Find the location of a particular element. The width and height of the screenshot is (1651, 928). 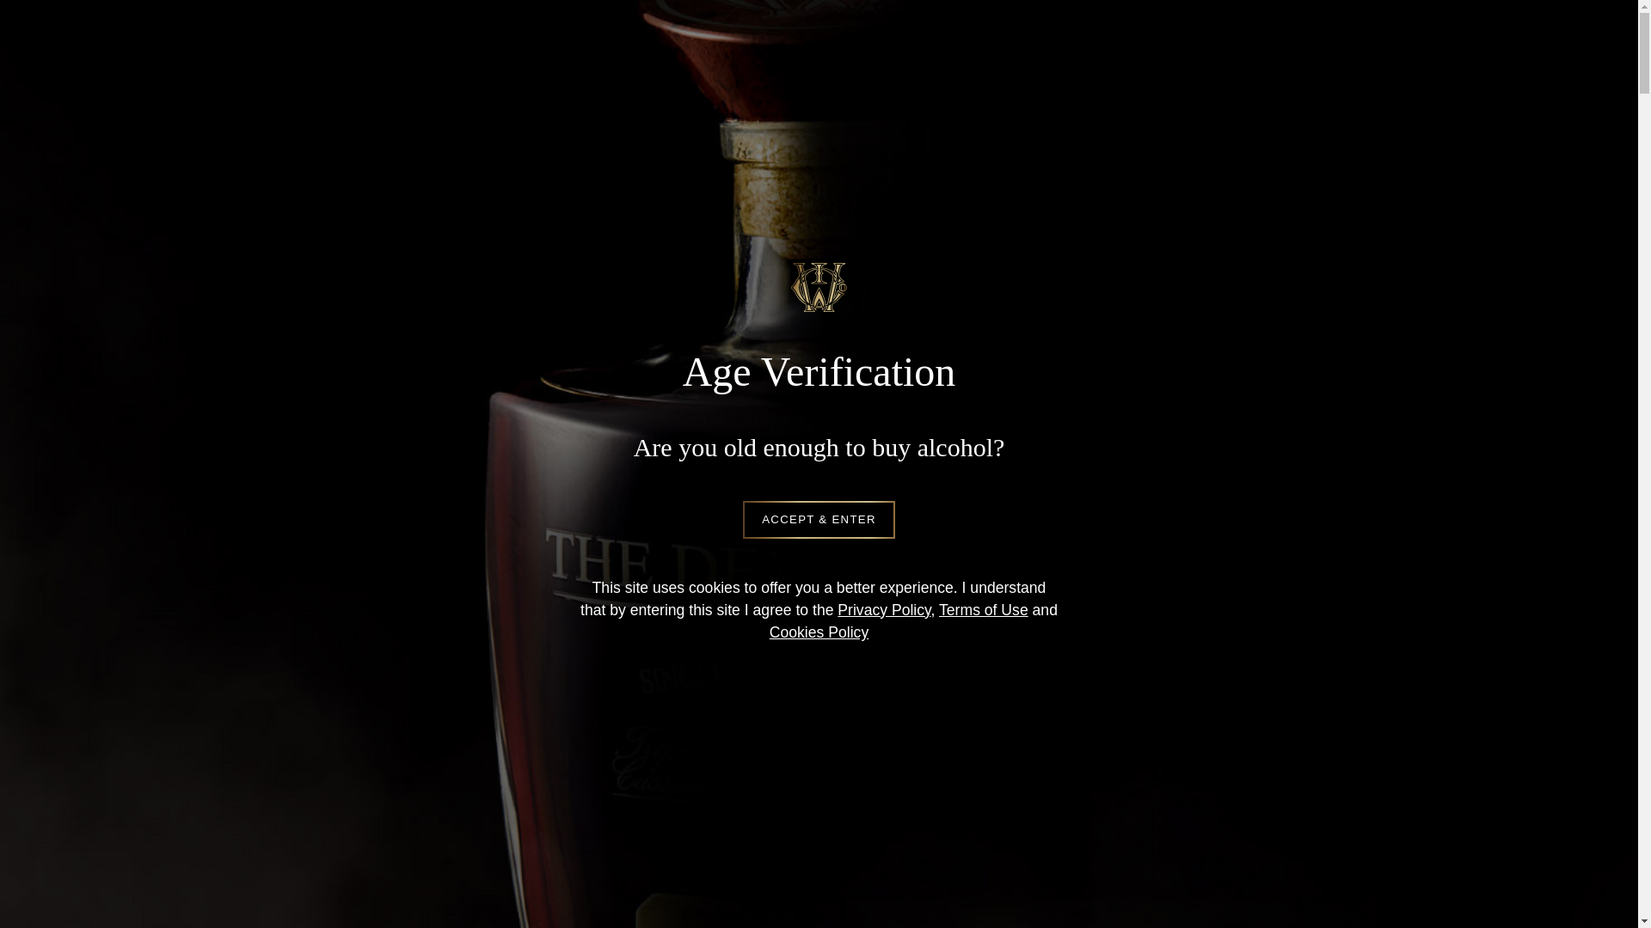

ABOUT US is located at coordinates (408, 110).